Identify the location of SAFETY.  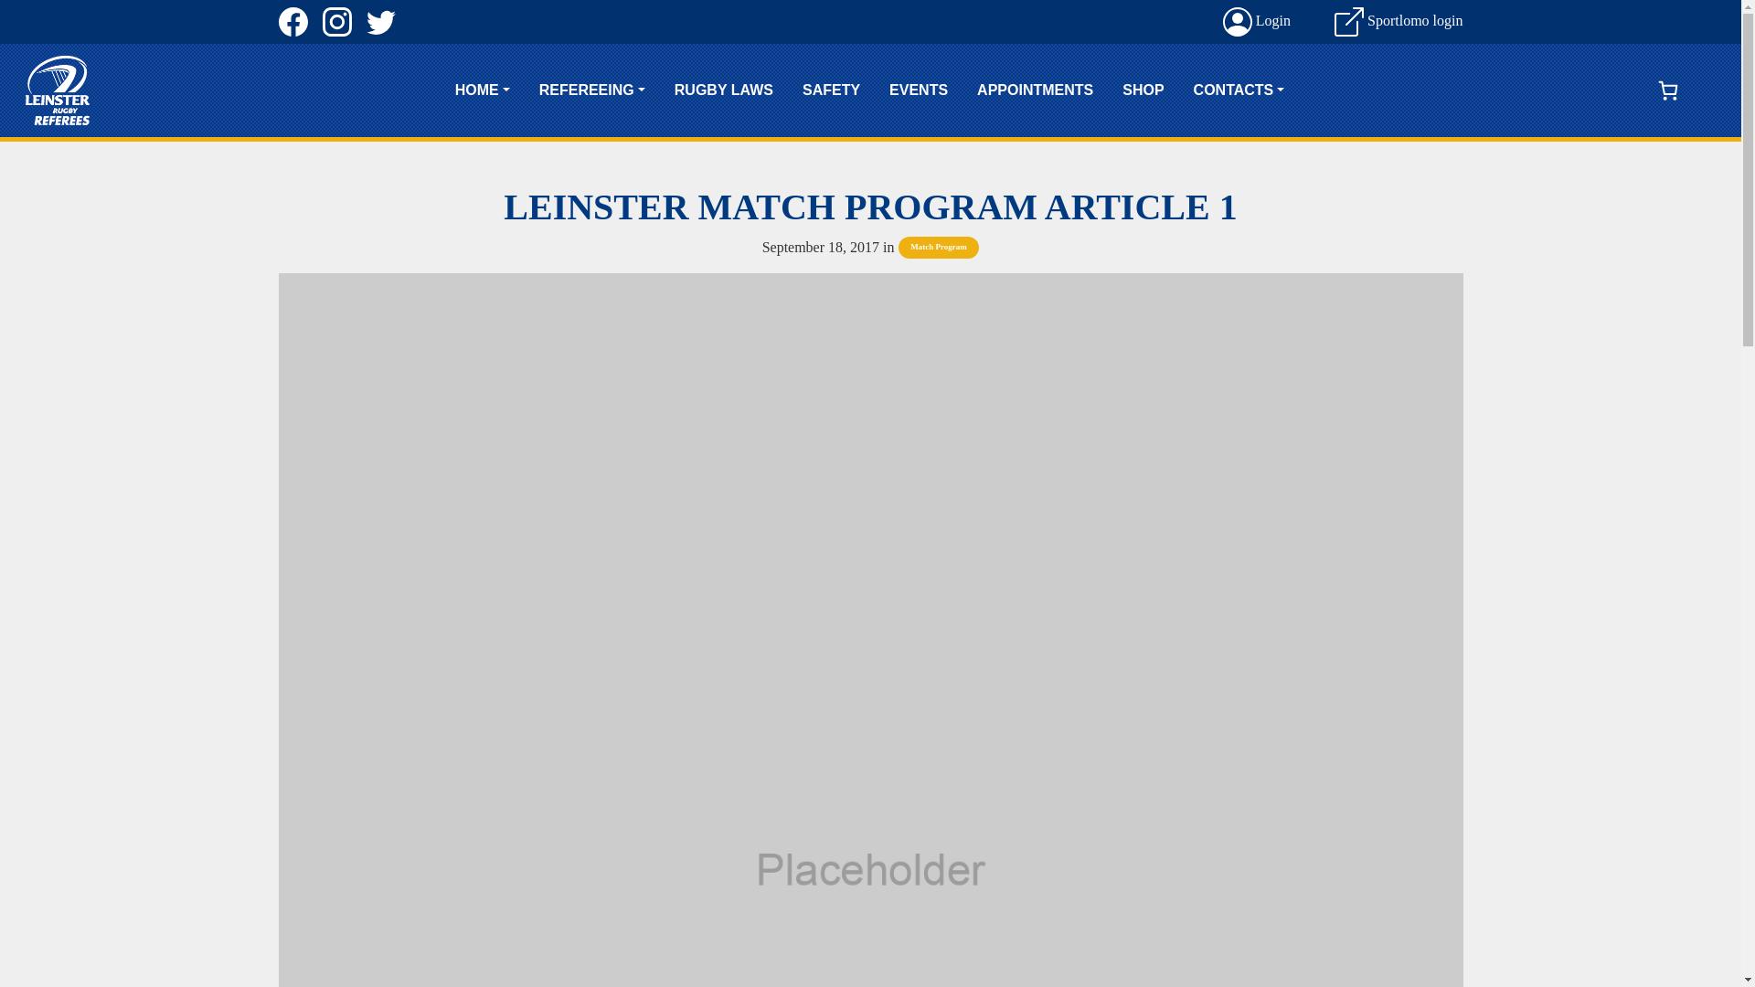
(831, 90).